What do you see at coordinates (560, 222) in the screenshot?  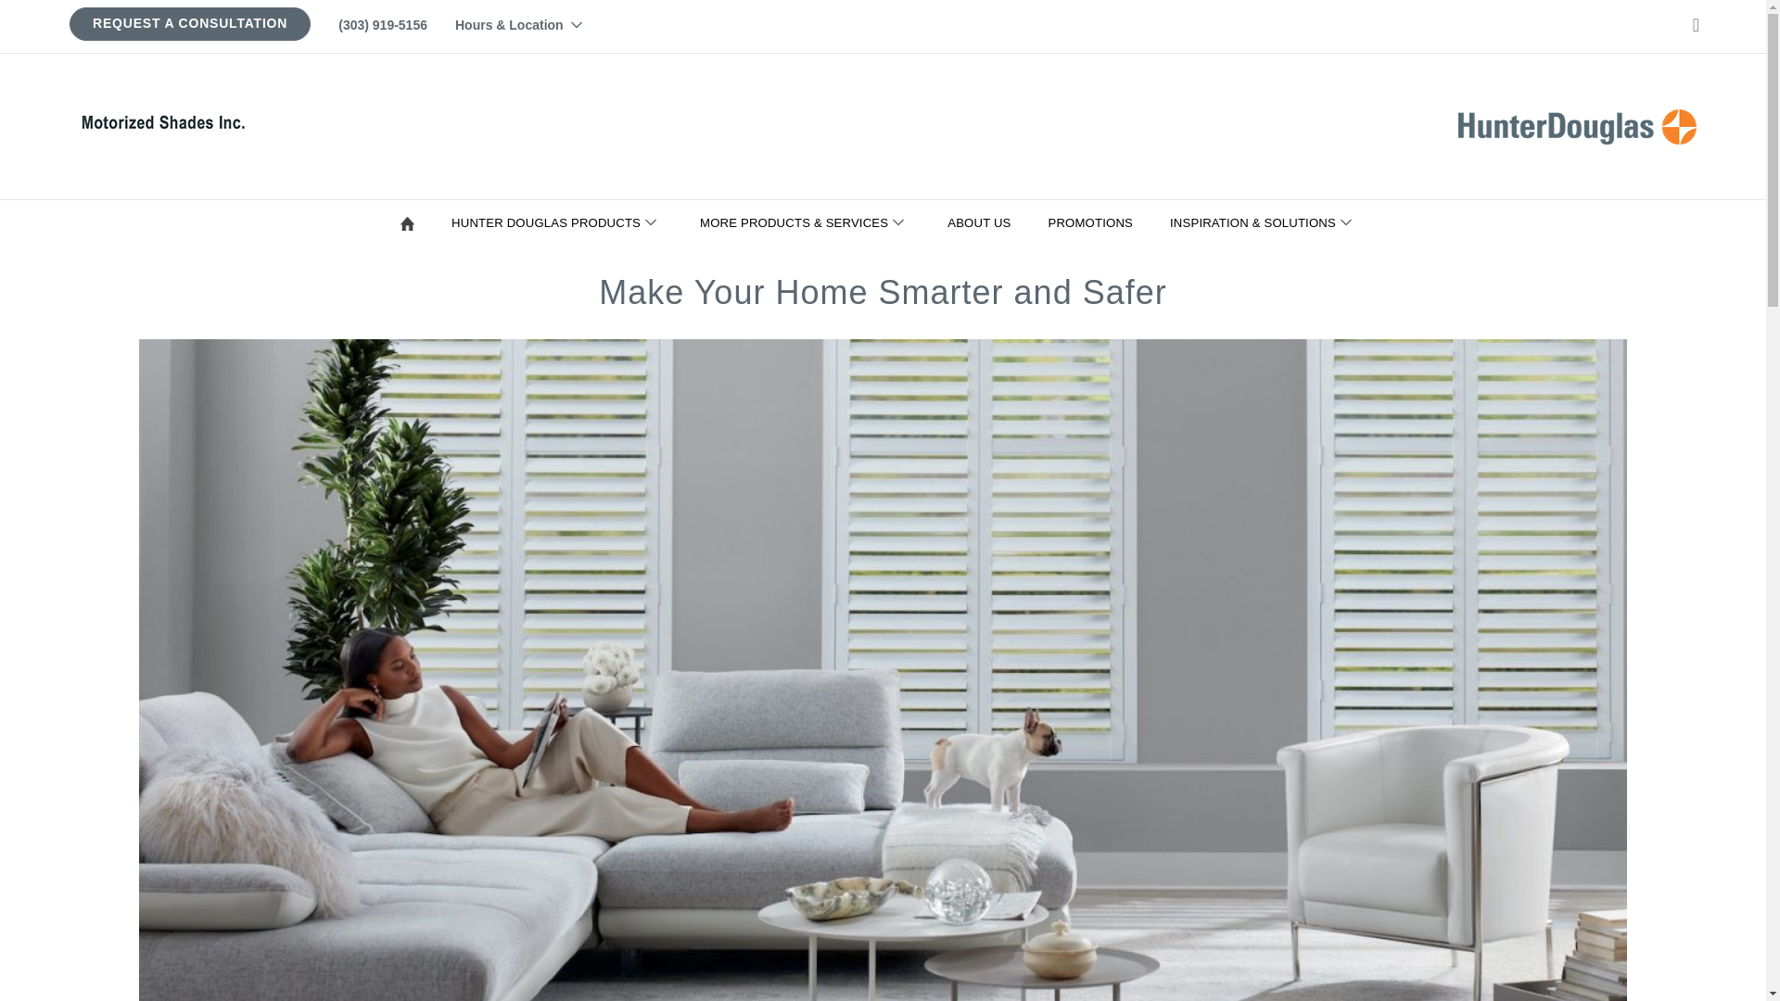 I see `HUNTER DOUGLAS PRODUCTS` at bounding box center [560, 222].